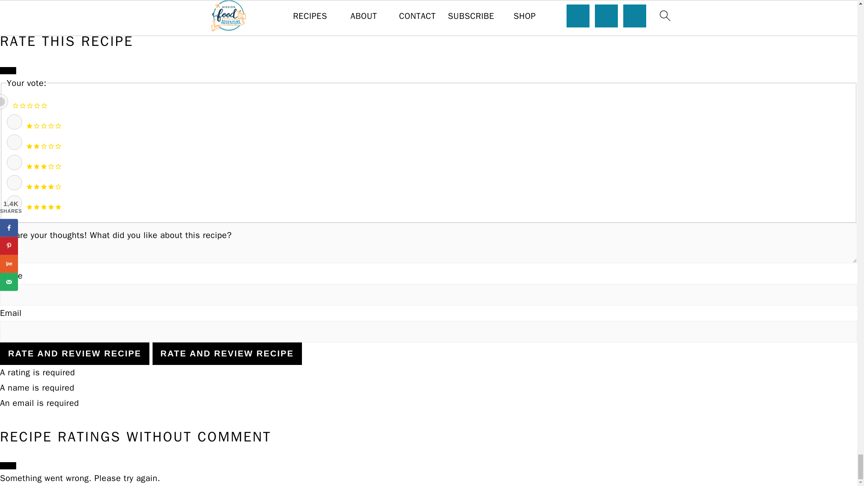  I want to click on 5, so click(14, 202).